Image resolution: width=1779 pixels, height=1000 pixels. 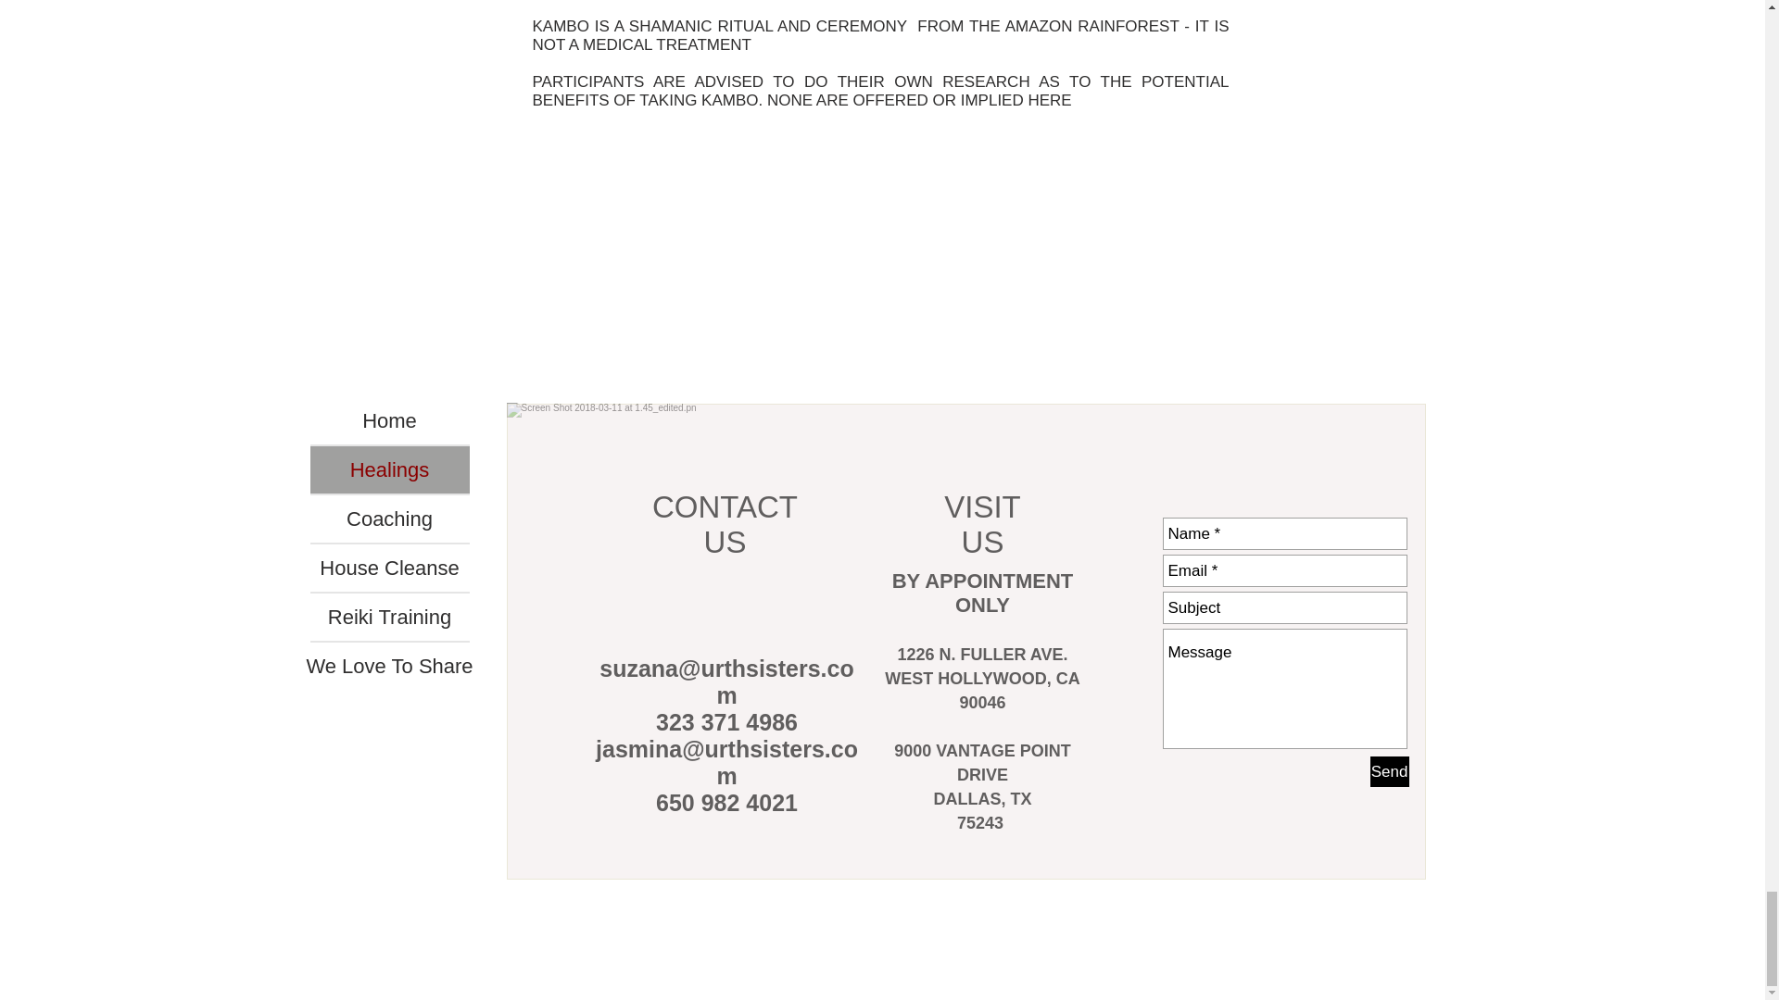 What do you see at coordinates (389, 568) in the screenshot?
I see `House Cleanse` at bounding box center [389, 568].